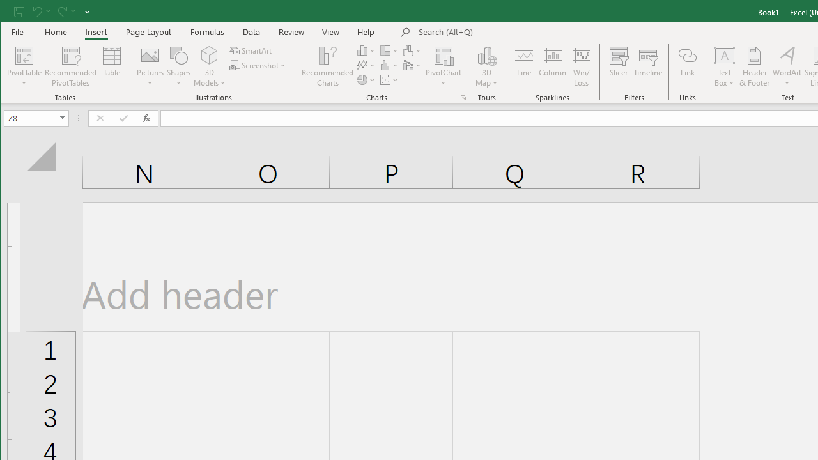 This screenshot has height=460, width=818. Describe the element at coordinates (24, 55) in the screenshot. I see `PivotTable` at that location.